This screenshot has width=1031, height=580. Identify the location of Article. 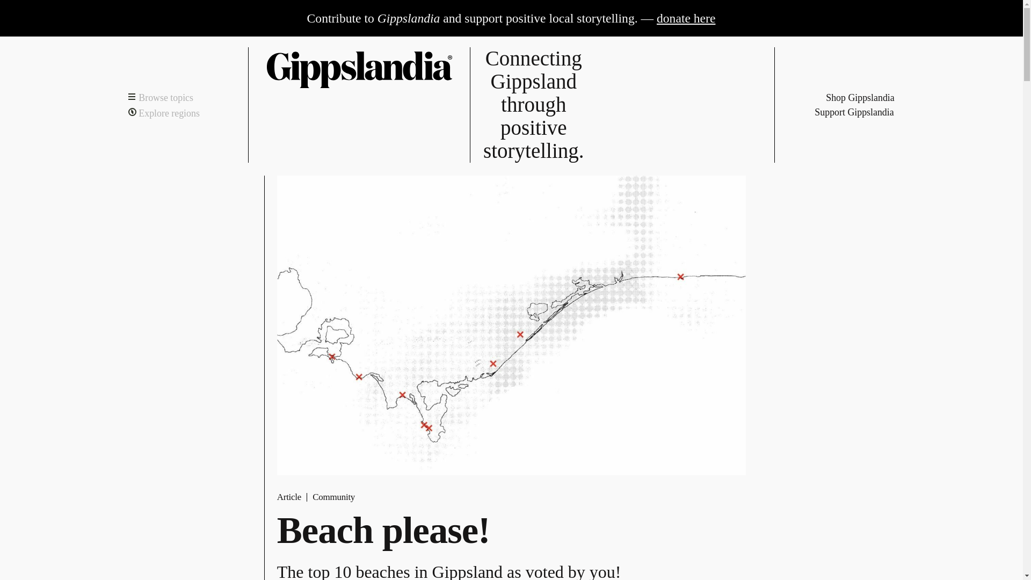
(289, 497).